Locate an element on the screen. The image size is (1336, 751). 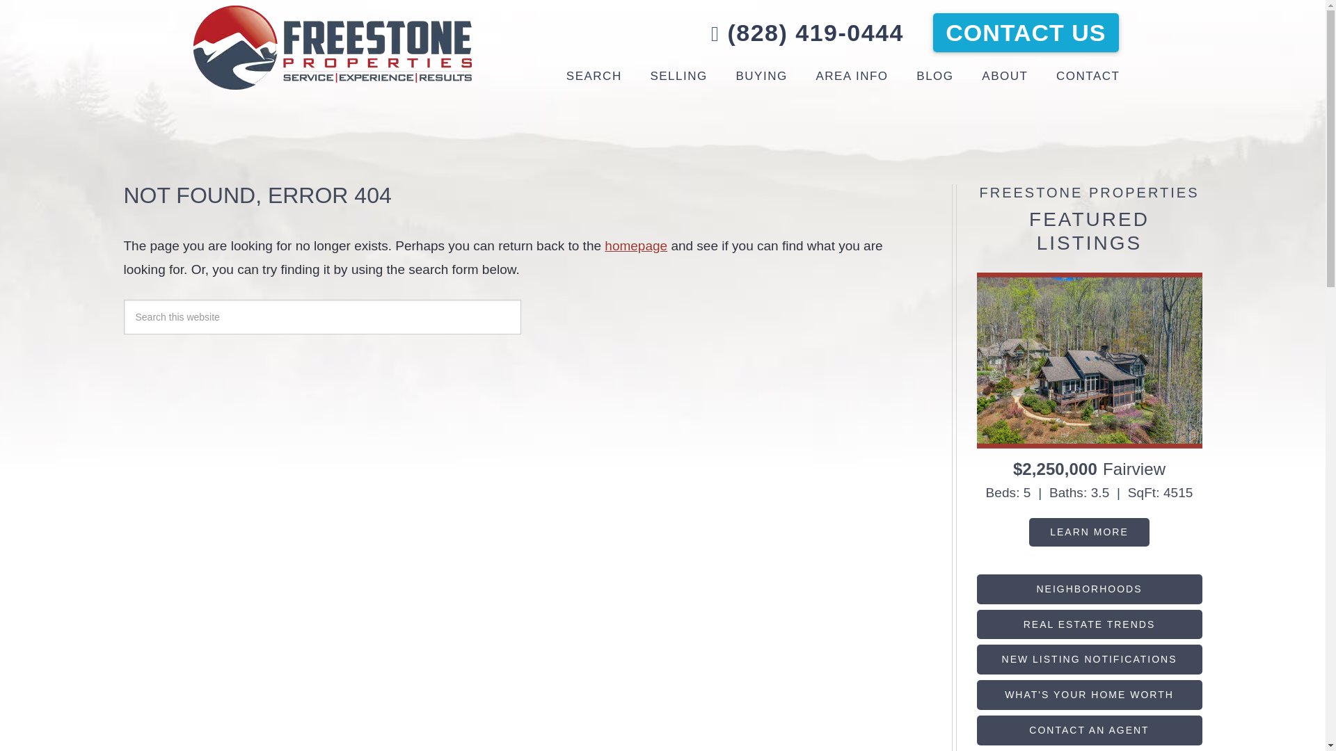
SEARCH is located at coordinates (594, 76).